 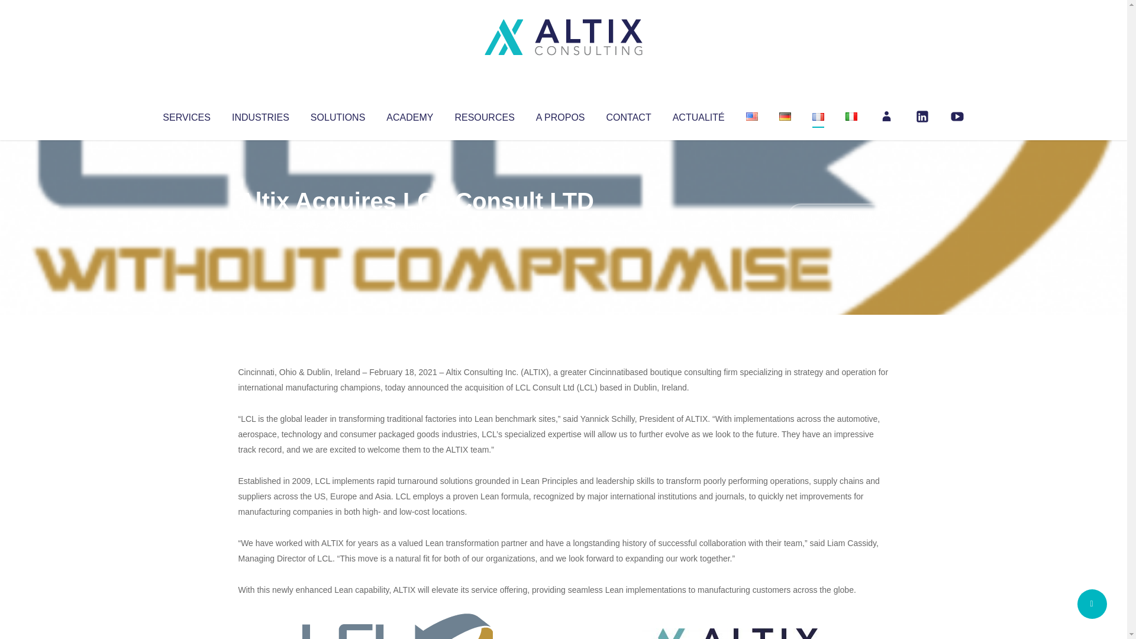 What do you see at coordinates (337, 115) in the screenshot?
I see `SOLUTIONS` at bounding box center [337, 115].